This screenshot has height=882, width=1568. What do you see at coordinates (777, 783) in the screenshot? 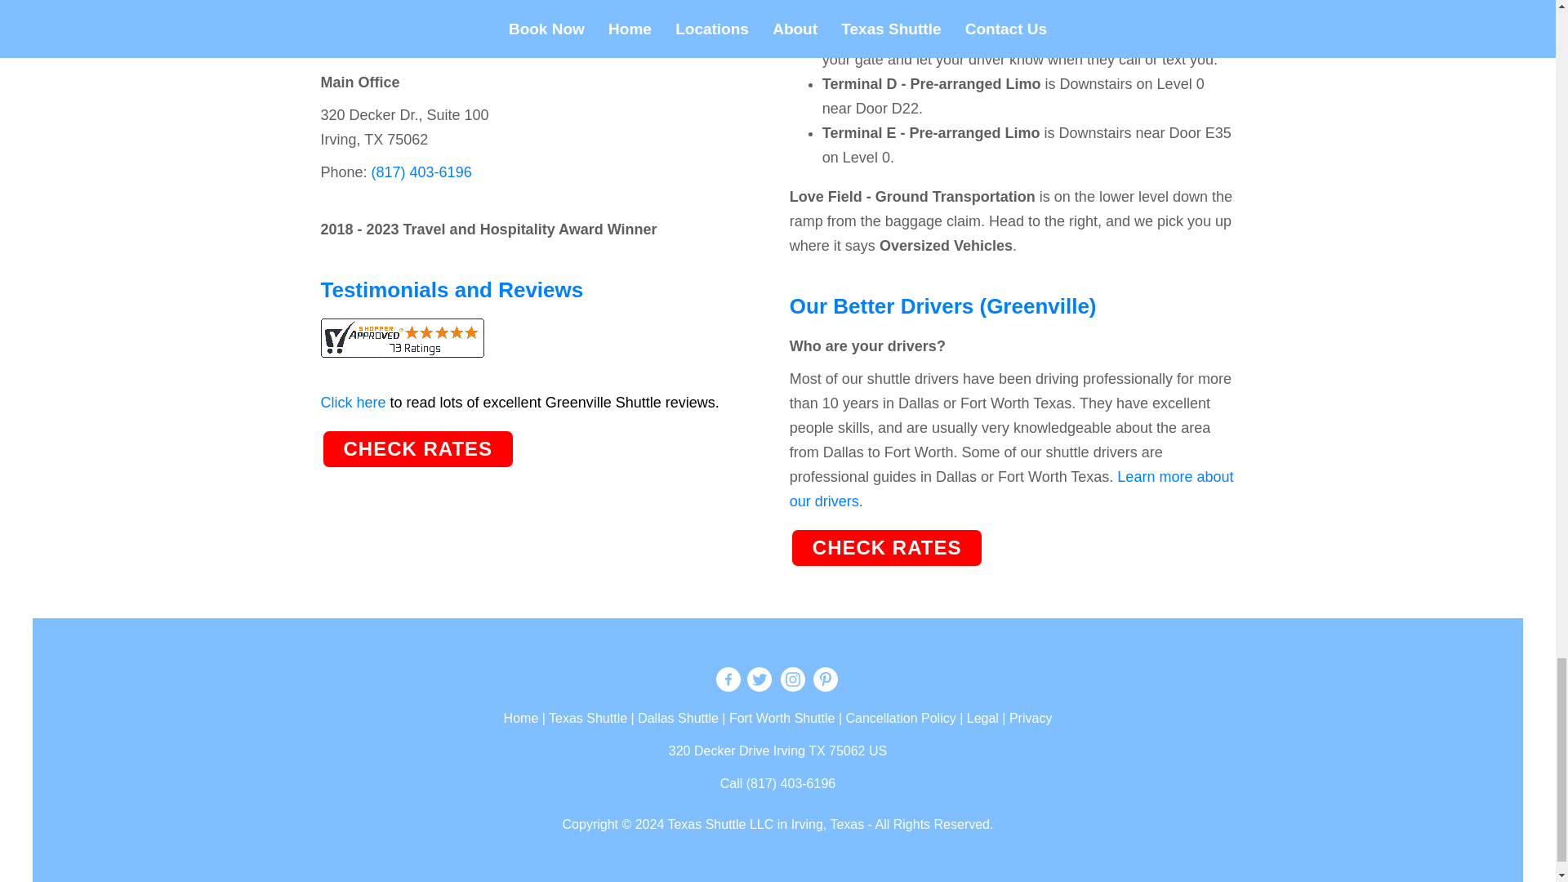
I see `Texas Shuttle Phone Number` at bounding box center [777, 783].